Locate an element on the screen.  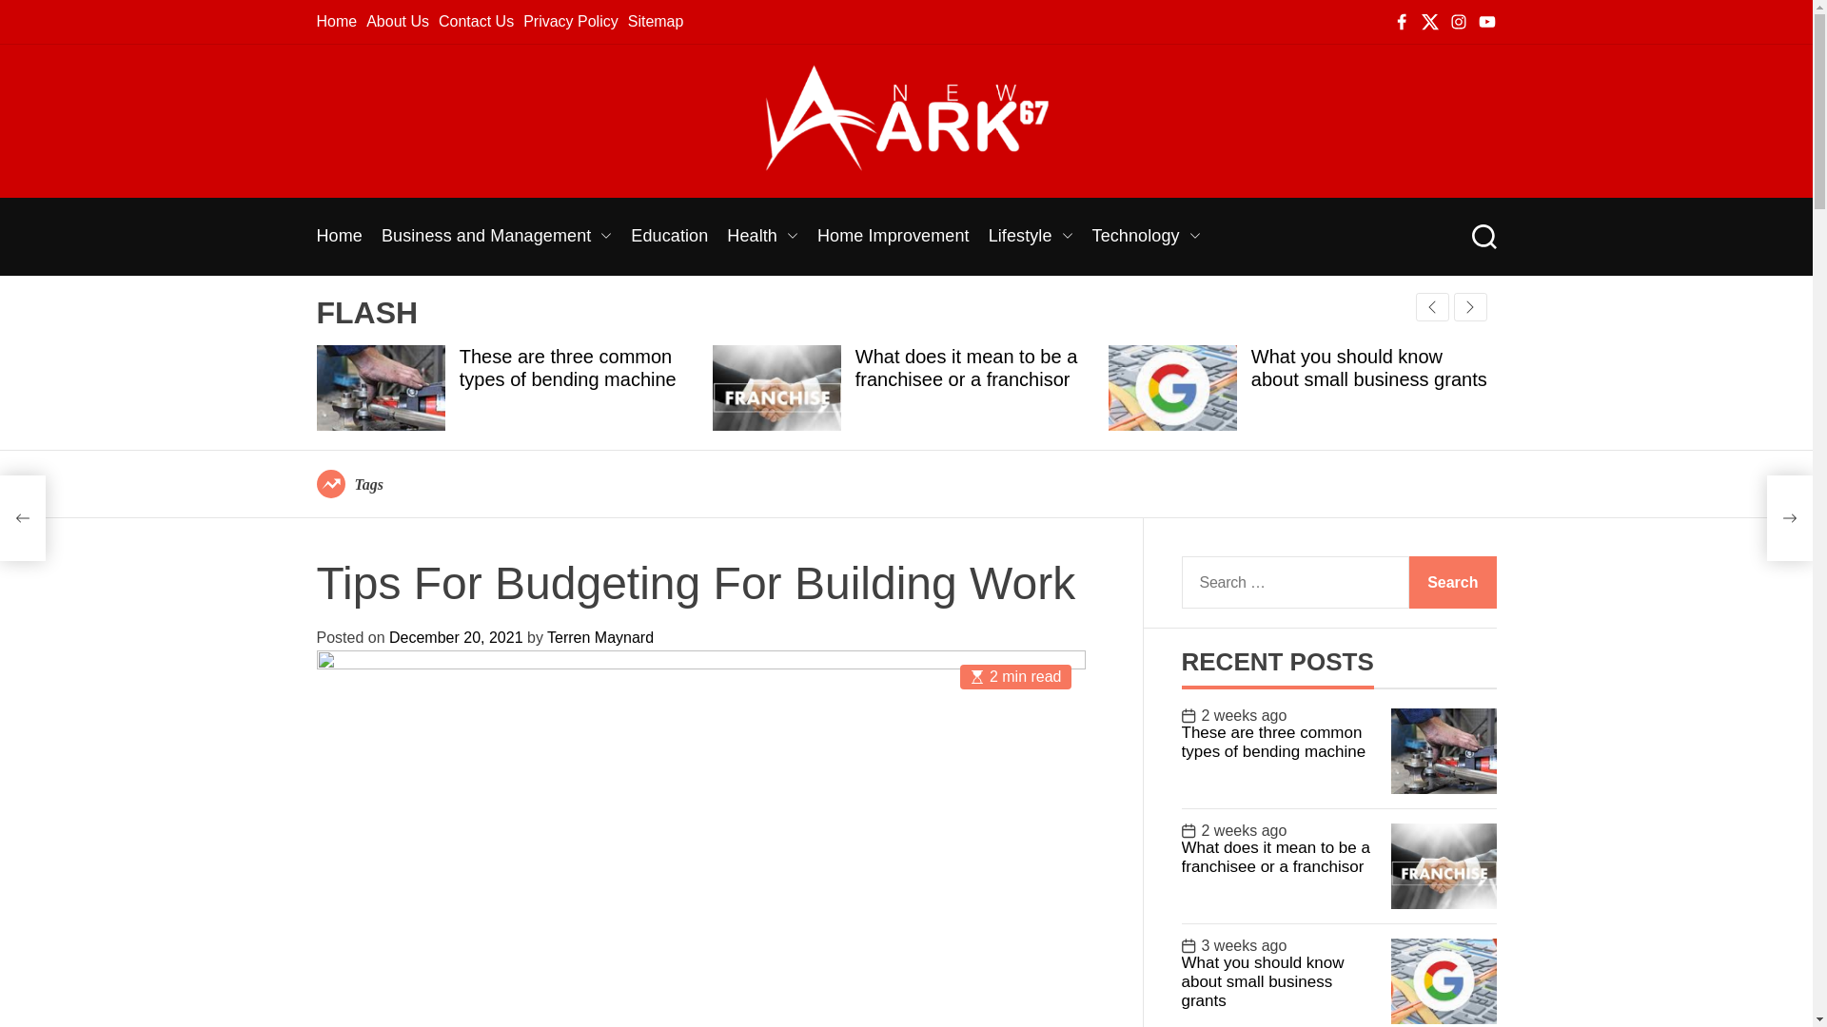
Health is located at coordinates (763, 236).